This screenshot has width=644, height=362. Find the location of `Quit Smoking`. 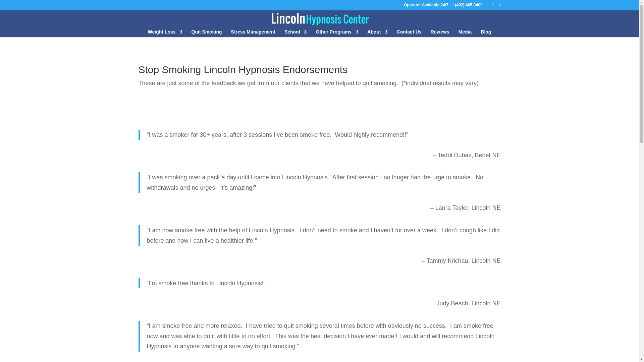

Quit Smoking is located at coordinates (207, 33).